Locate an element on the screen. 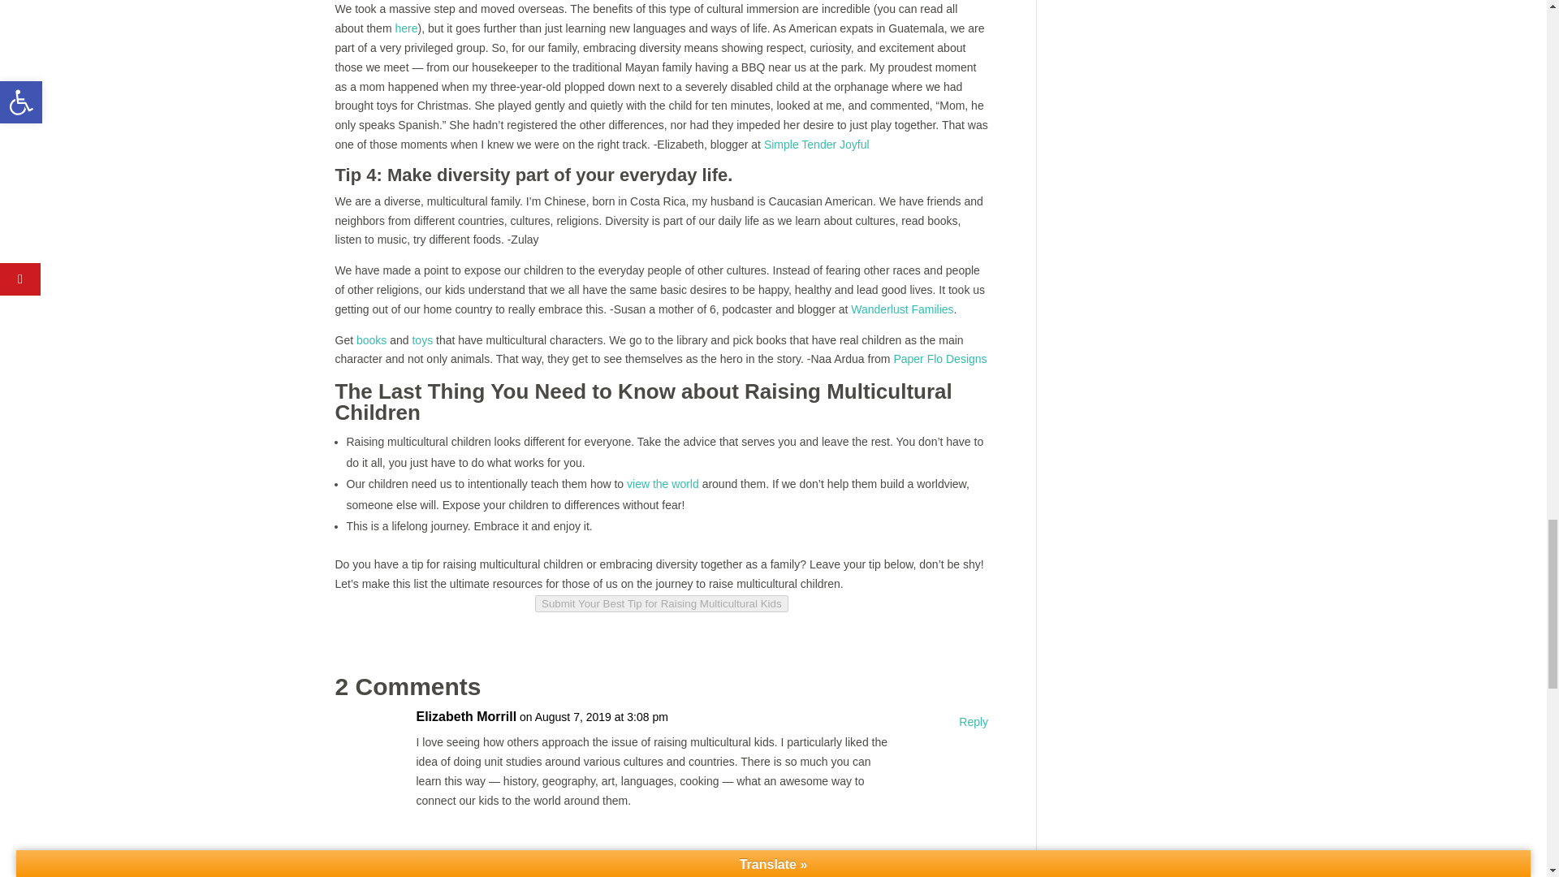 The width and height of the screenshot is (1559, 877). books is located at coordinates (372, 339).